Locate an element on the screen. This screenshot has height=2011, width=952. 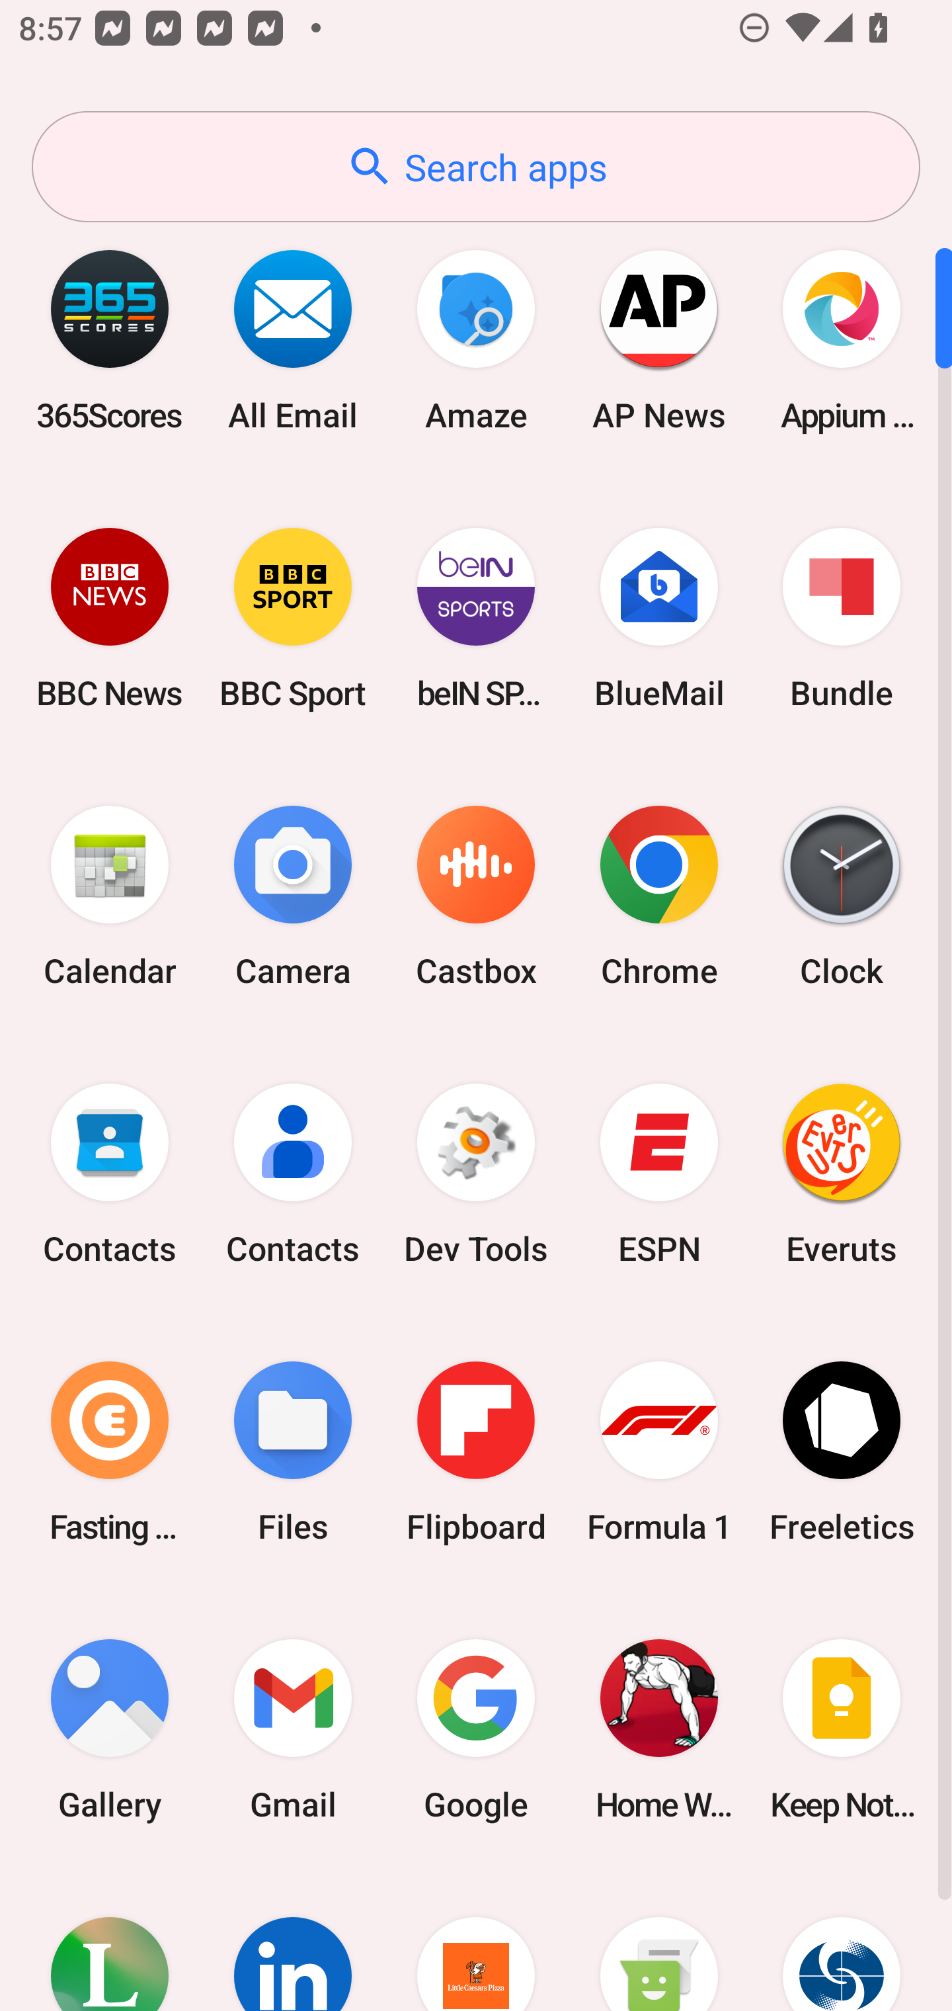
All Email is located at coordinates (293, 340).